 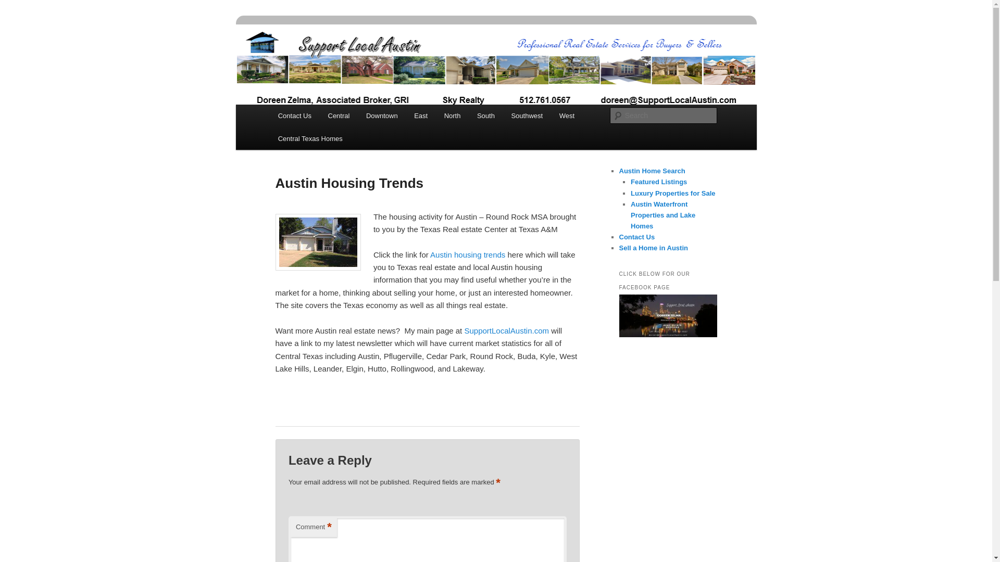 What do you see at coordinates (17, 6) in the screenshot?
I see `Search` at bounding box center [17, 6].